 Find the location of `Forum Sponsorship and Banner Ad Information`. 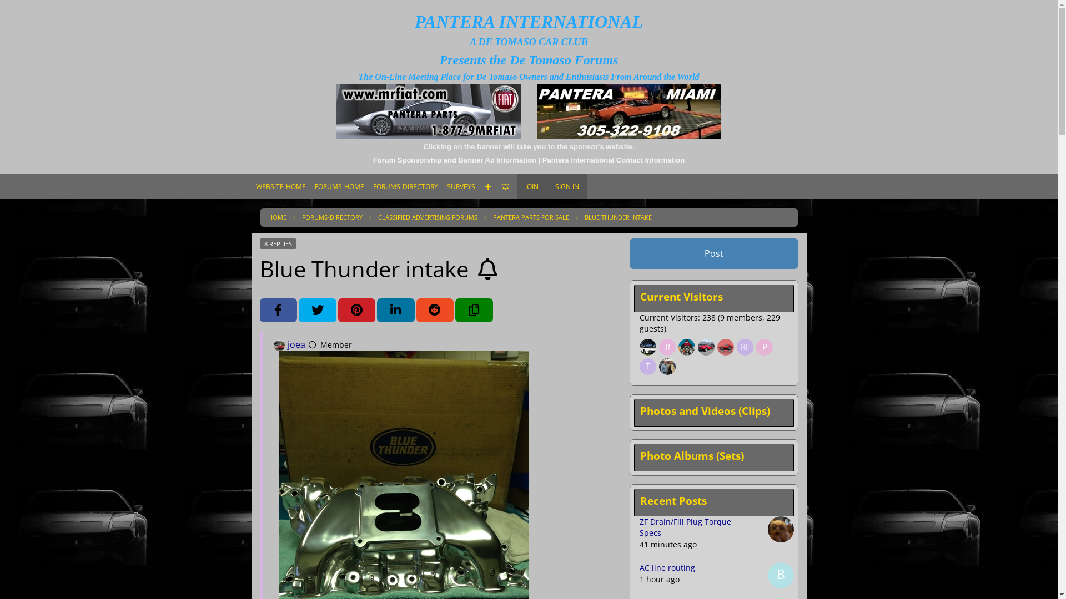

Forum Sponsorship and Banner Ad Information is located at coordinates (455, 160).